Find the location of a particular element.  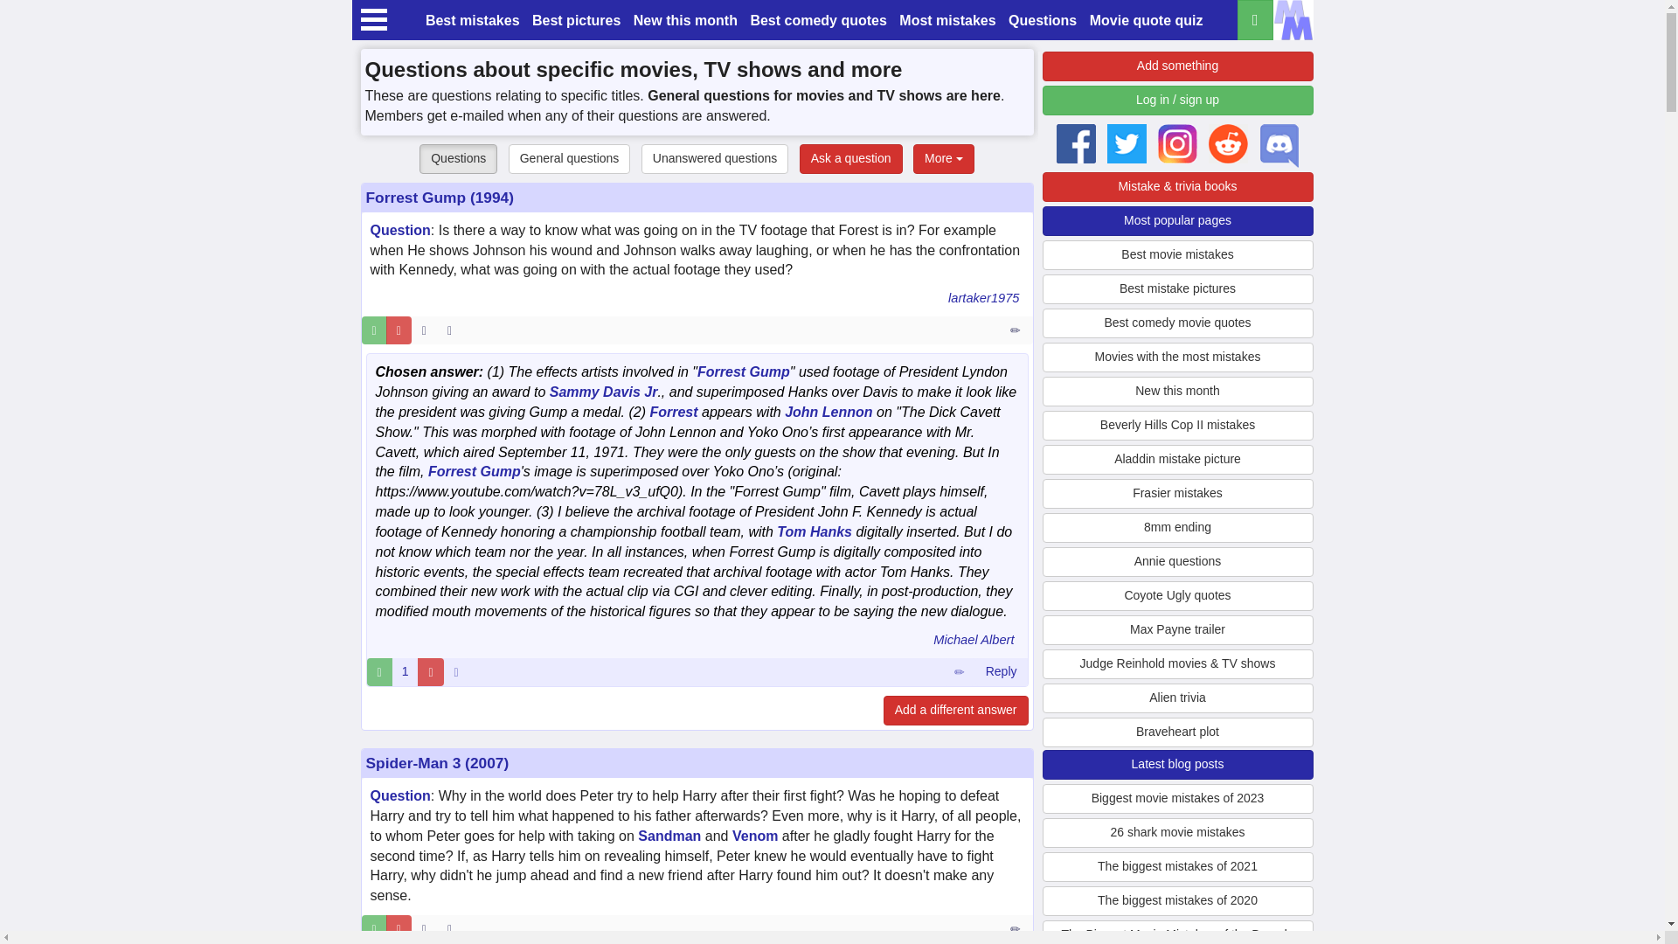

I dislike this is located at coordinates (399, 330).